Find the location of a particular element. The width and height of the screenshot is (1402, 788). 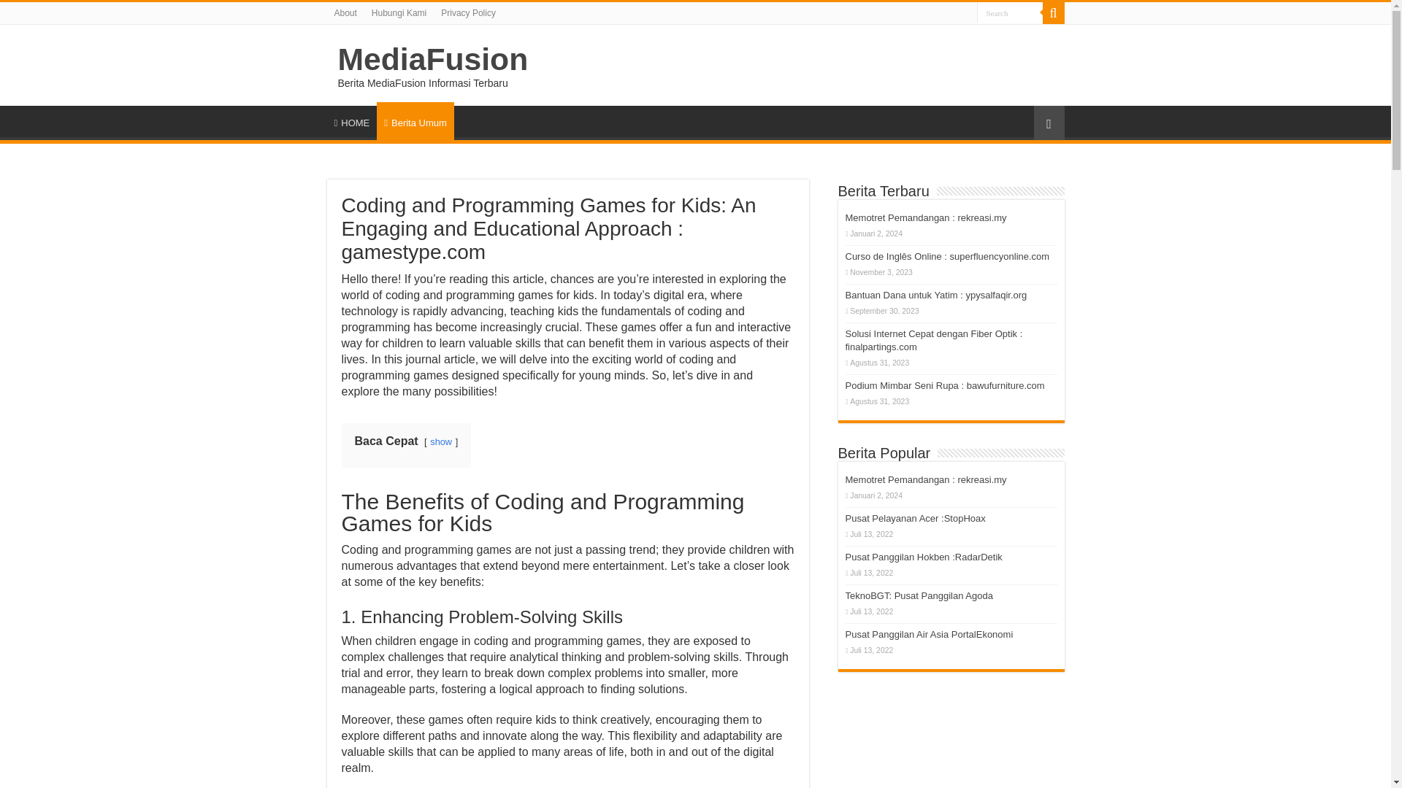

Memotret Pemandangan : rekreasi.my is located at coordinates (926, 217).